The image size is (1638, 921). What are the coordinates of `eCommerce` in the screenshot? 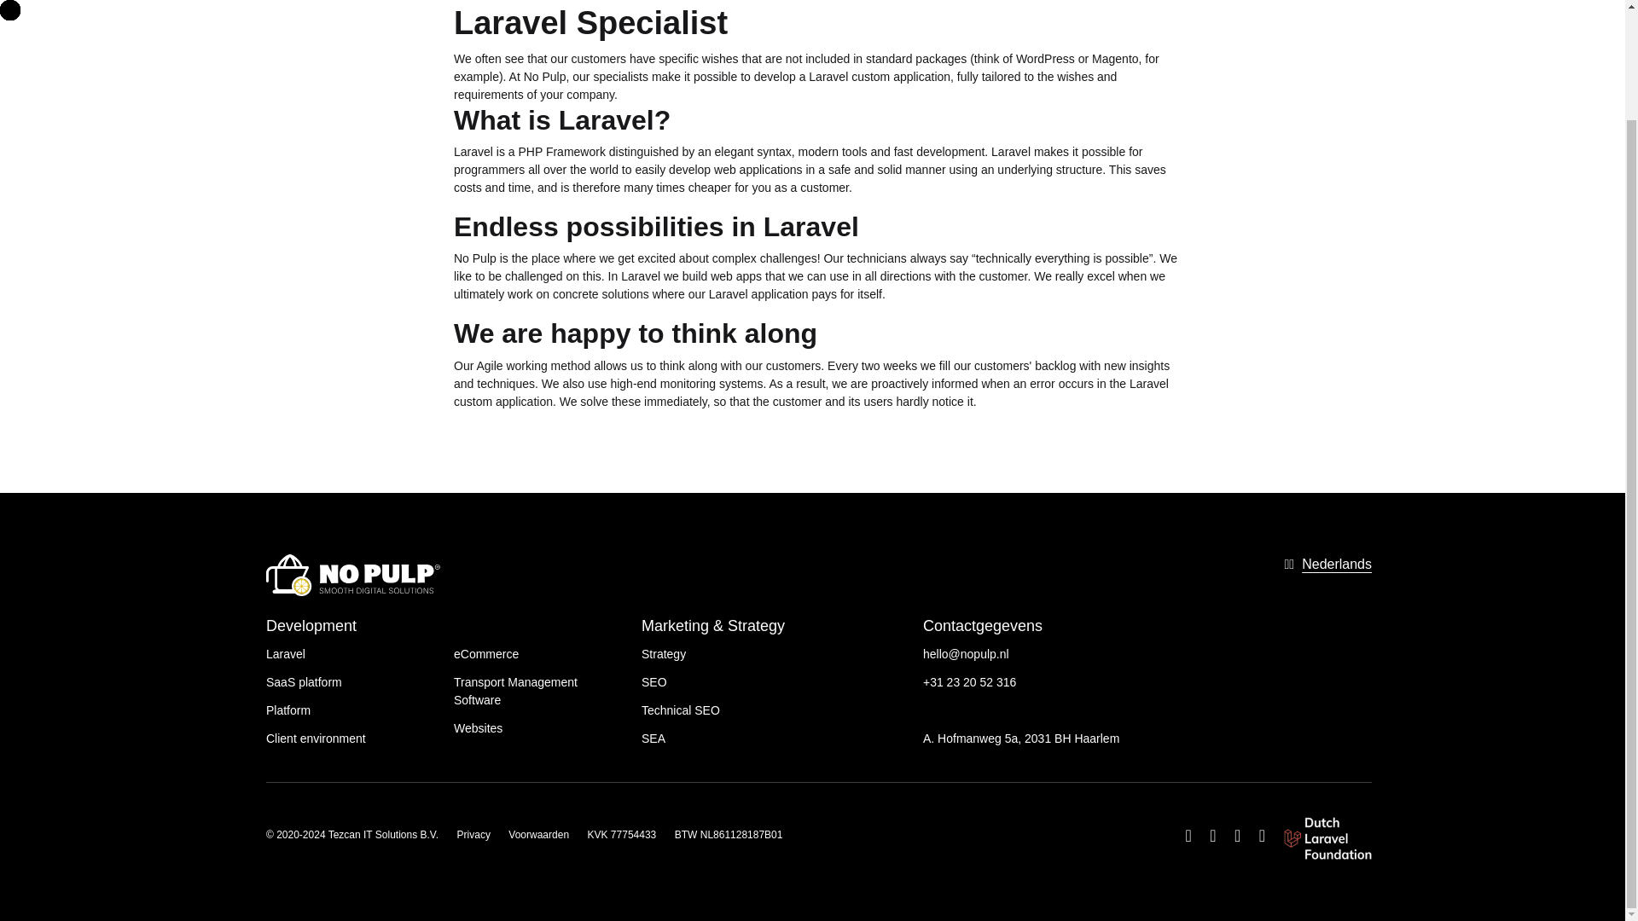 It's located at (486, 654).